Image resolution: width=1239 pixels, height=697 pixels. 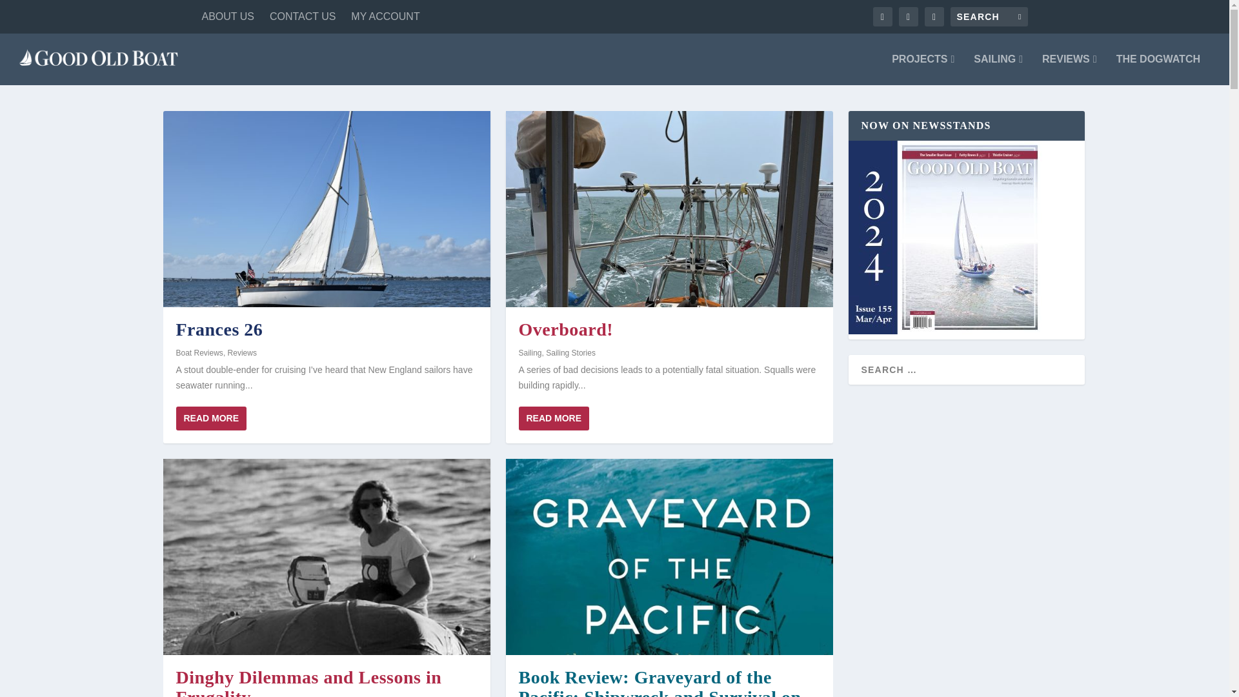 I want to click on SAILING, so click(x=998, y=70).